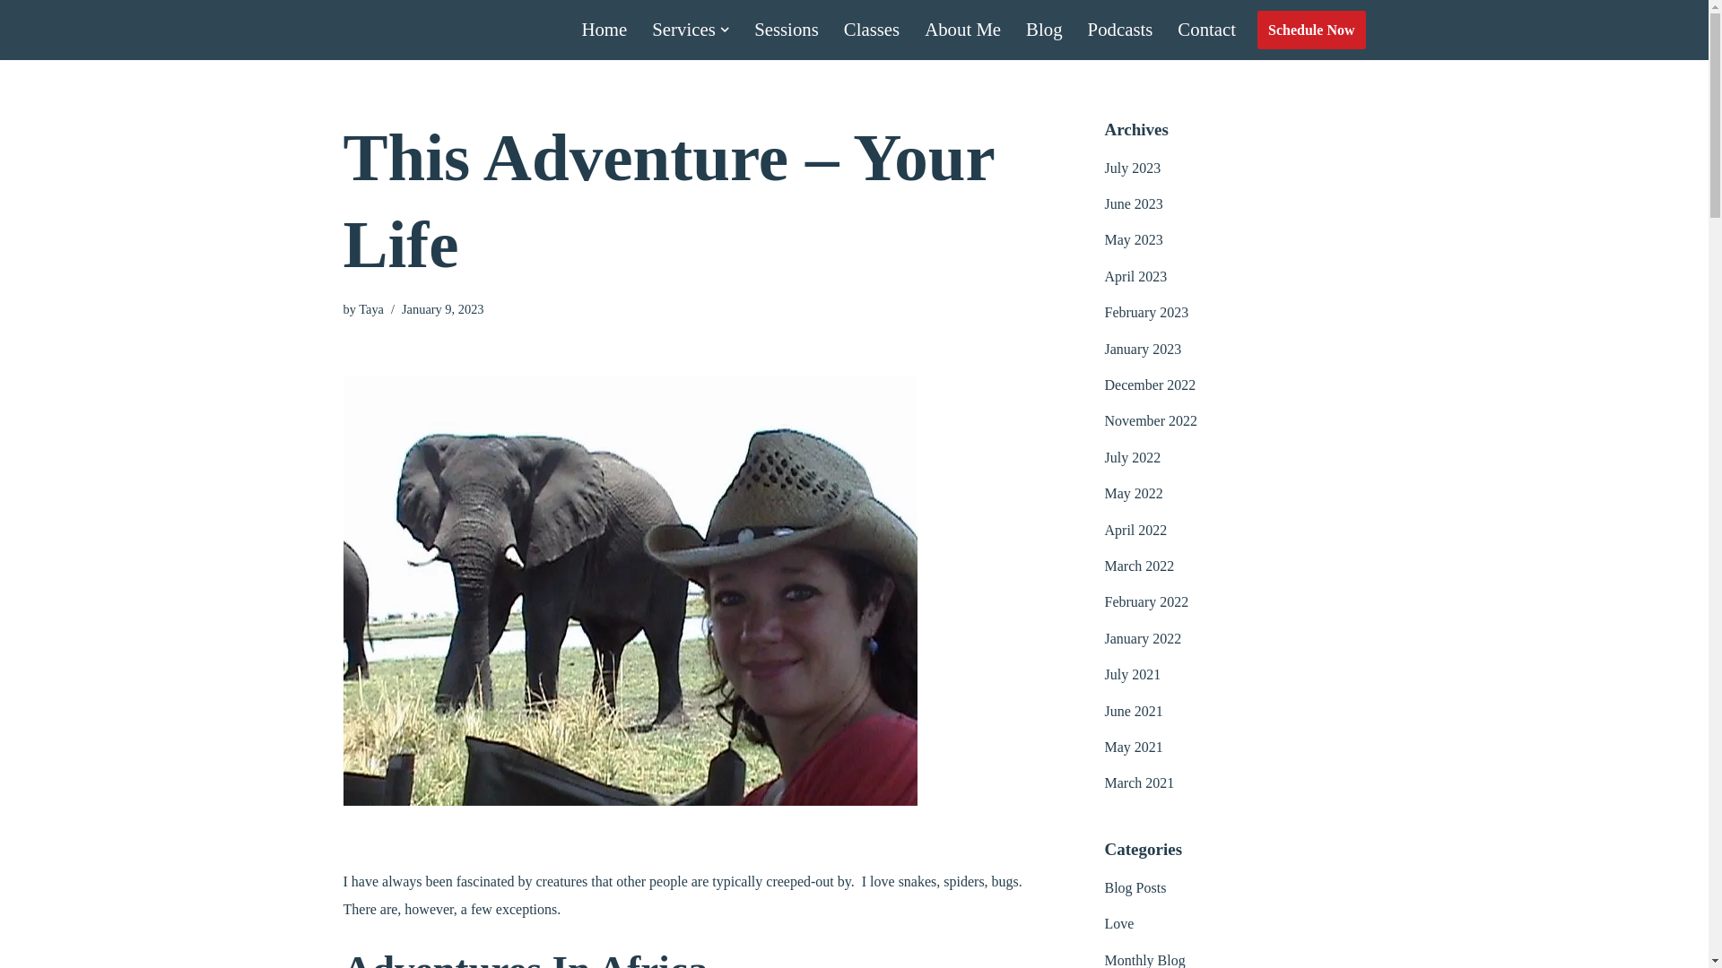  I want to click on Podcasts, so click(1121, 30).